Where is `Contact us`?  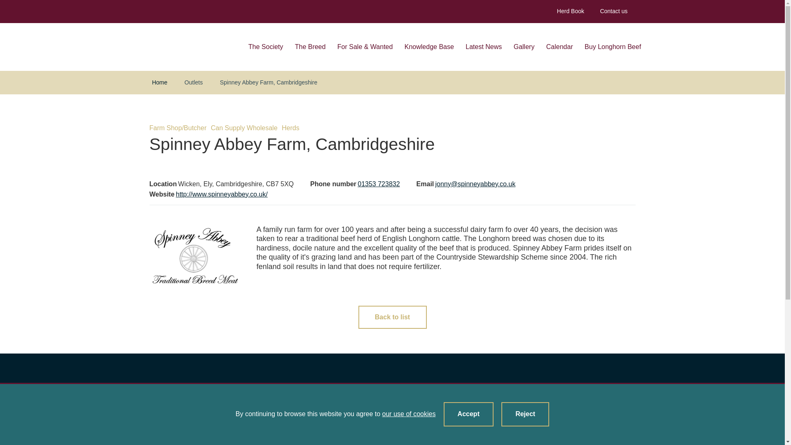
Contact us is located at coordinates (613, 12).